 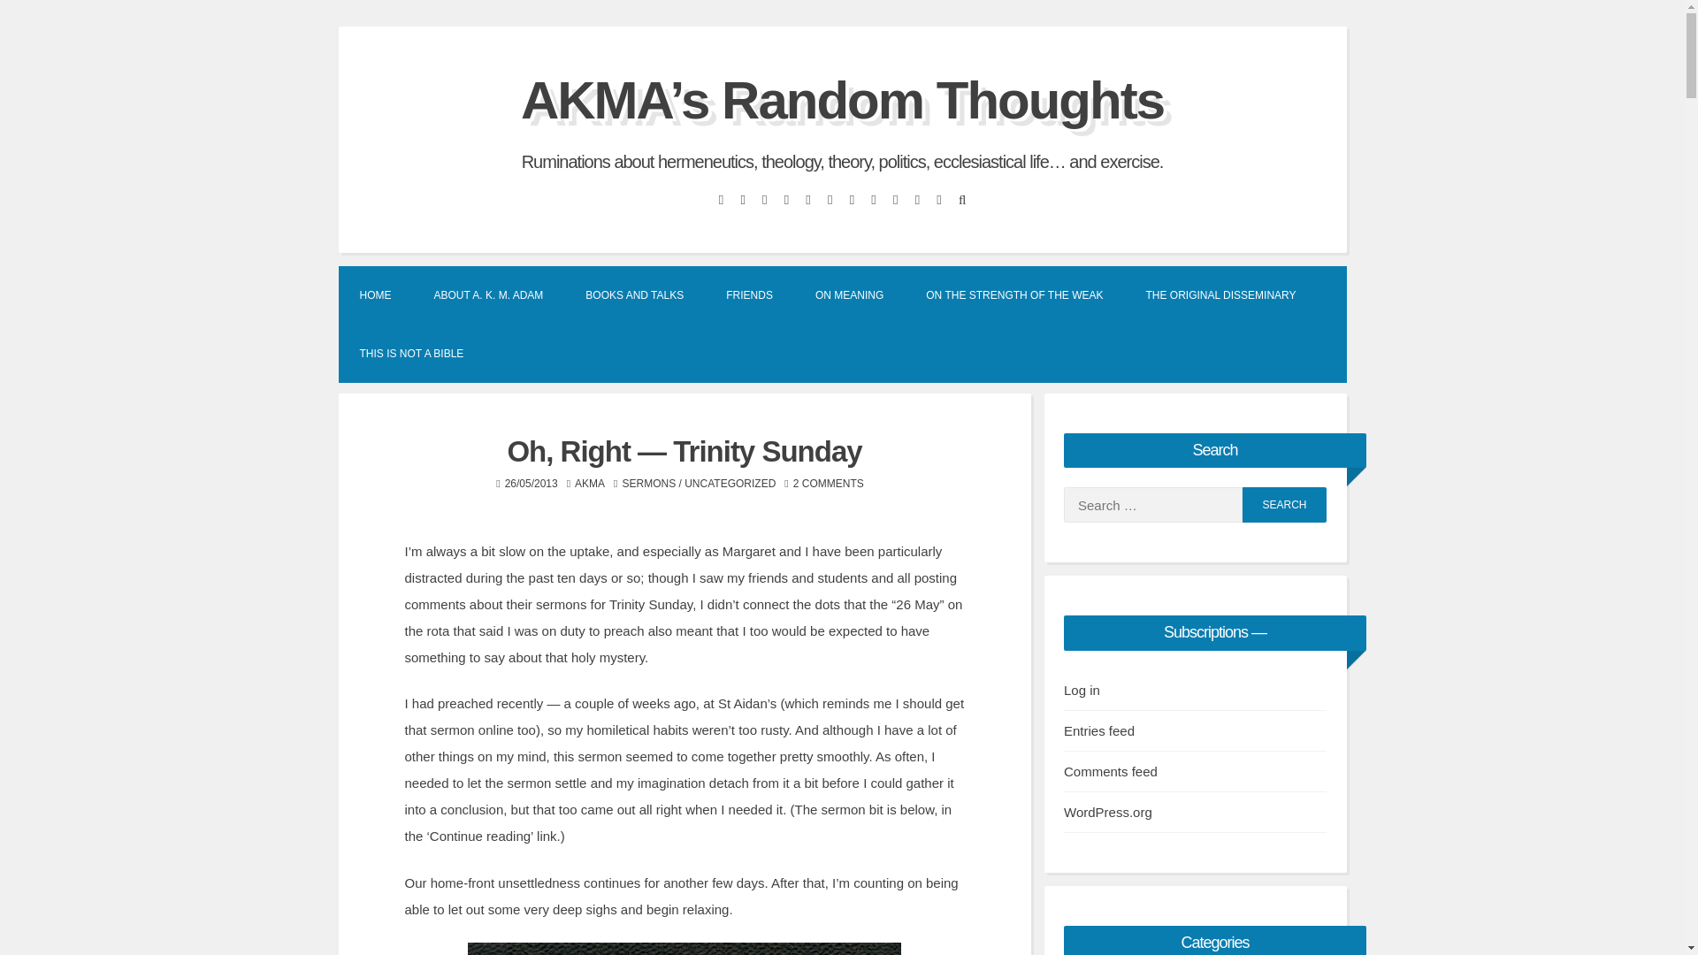 I want to click on FRIENDS, so click(x=749, y=294).